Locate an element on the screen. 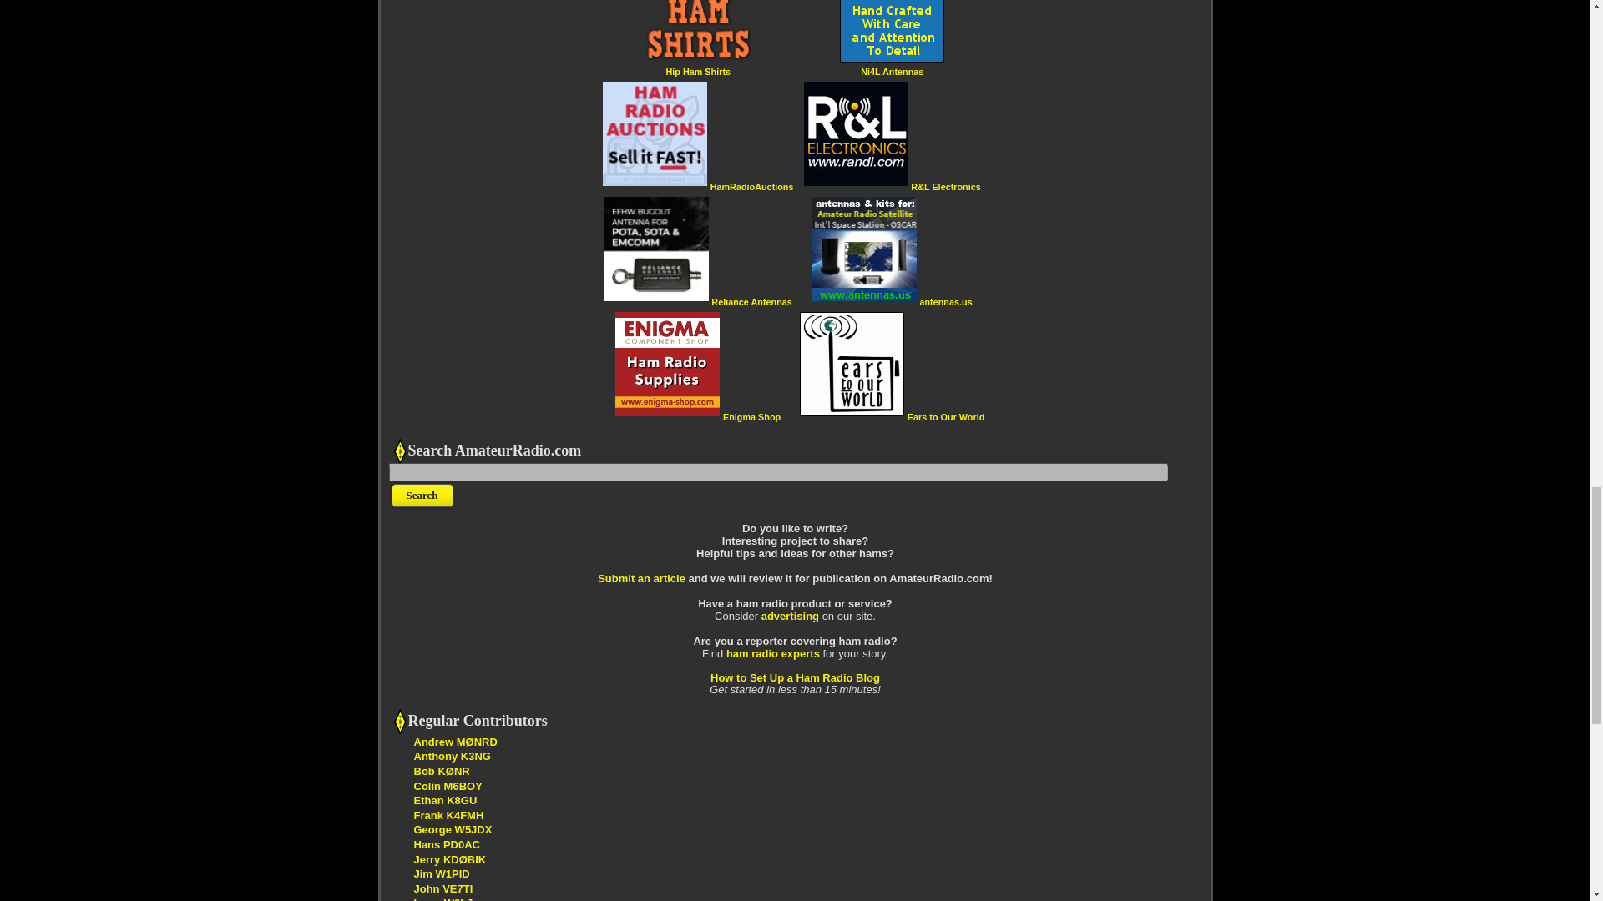 This screenshot has height=901, width=1603. antennas.us is located at coordinates (945, 302).